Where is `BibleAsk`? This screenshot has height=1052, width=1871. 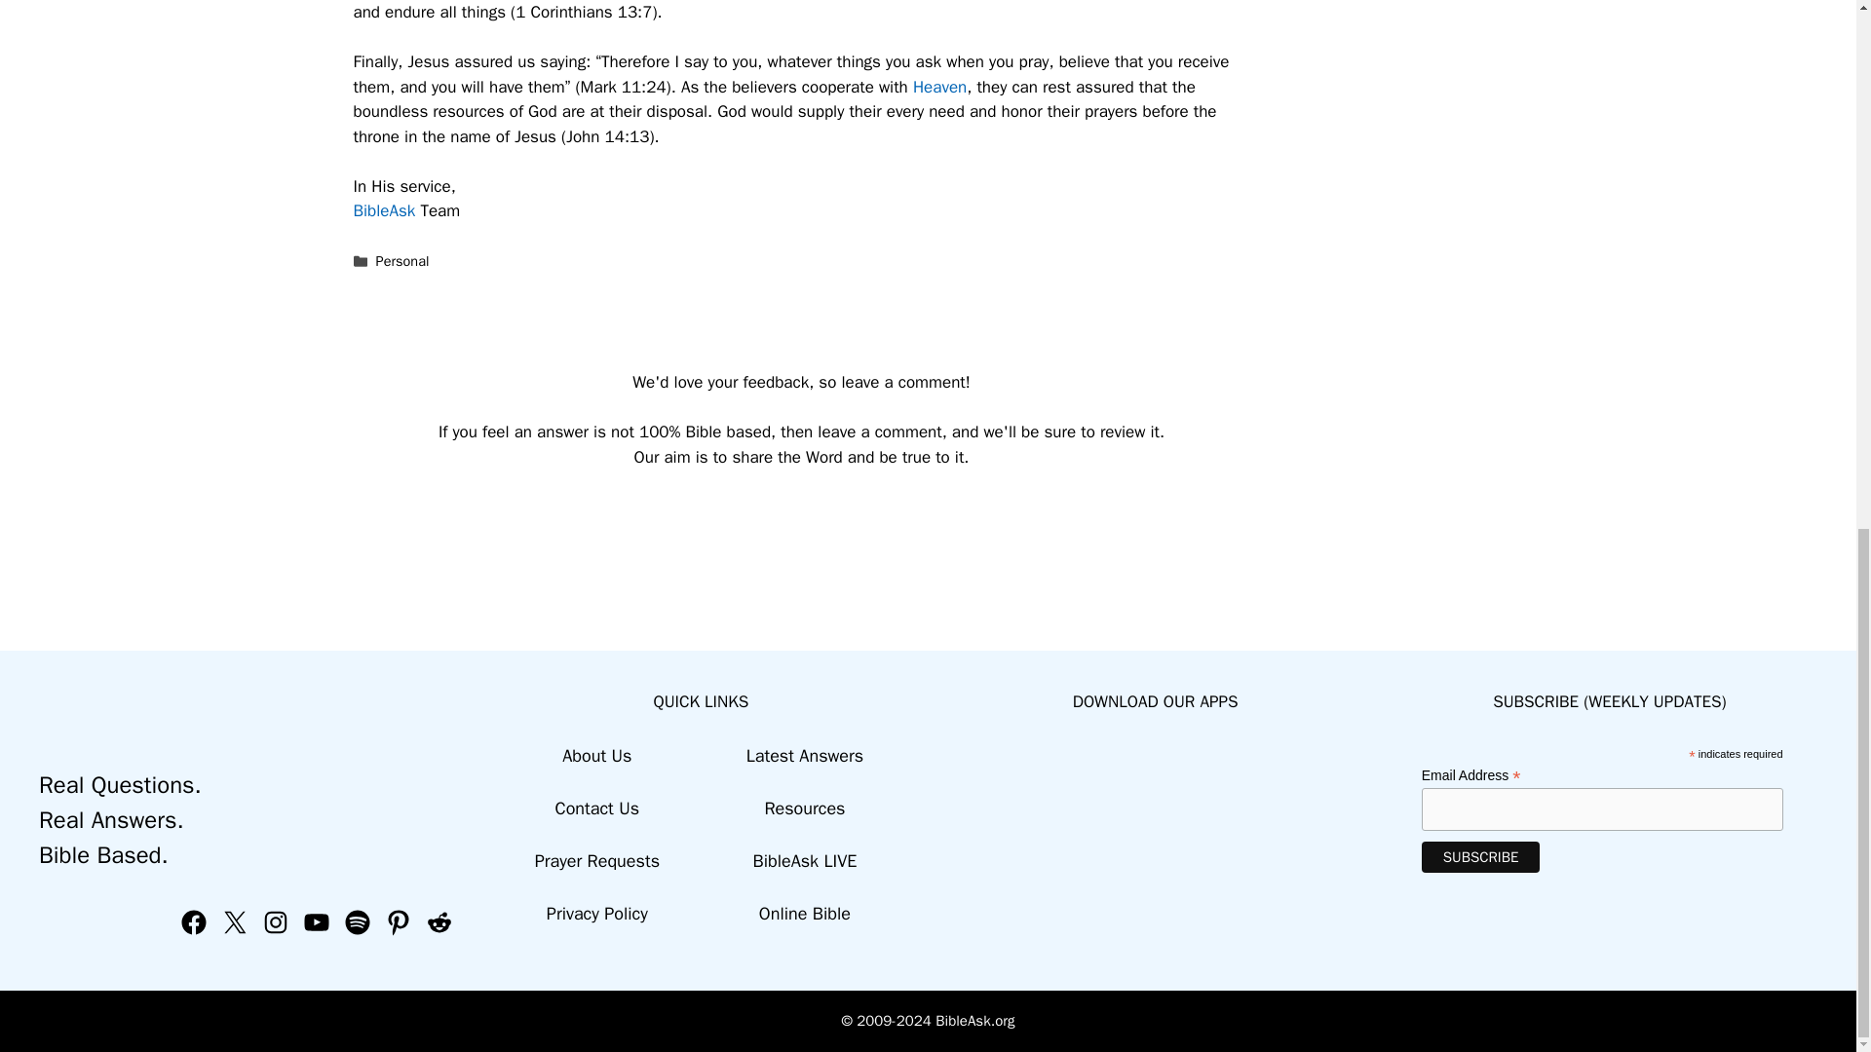 BibleAsk is located at coordinates (384, 210).